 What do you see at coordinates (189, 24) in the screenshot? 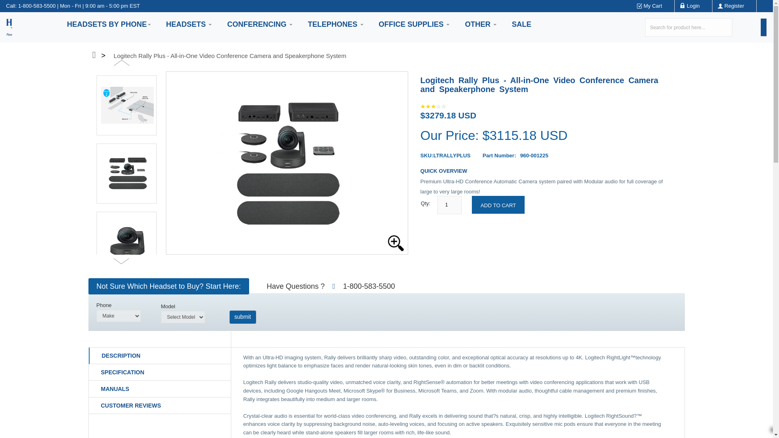
I see `HEADSETS` at bounding box center [189, 24].